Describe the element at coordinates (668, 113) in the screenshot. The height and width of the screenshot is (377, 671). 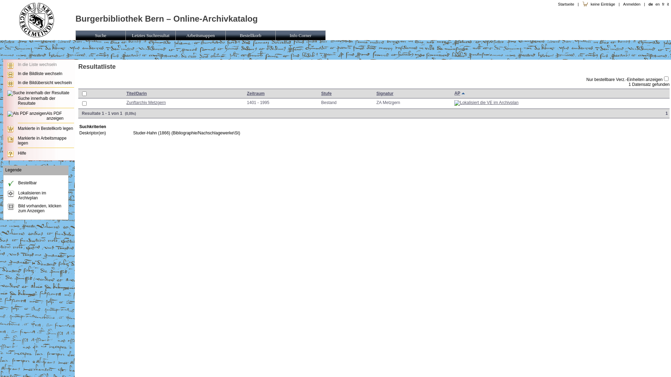
I see `1` at that location.